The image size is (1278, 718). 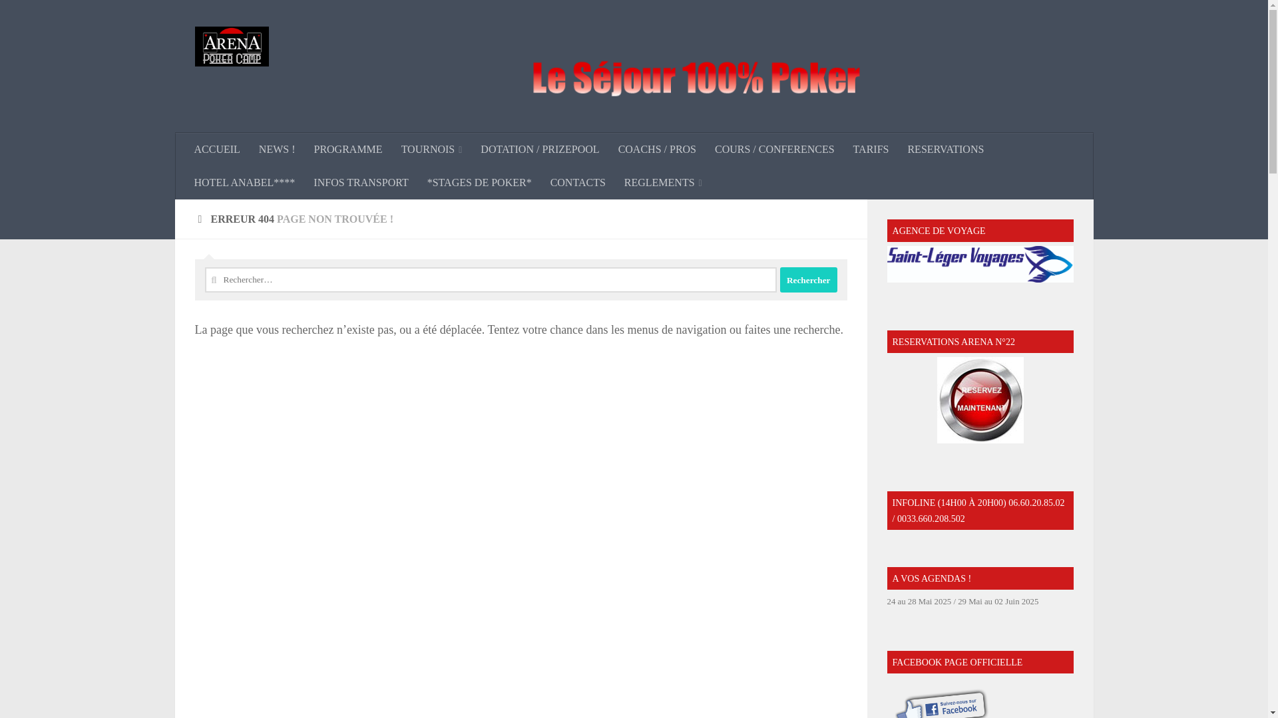 What do you see at coordinates (347, 149) in the screenshot?
I see `PROGRAMME` at bounding box center [347, 149].